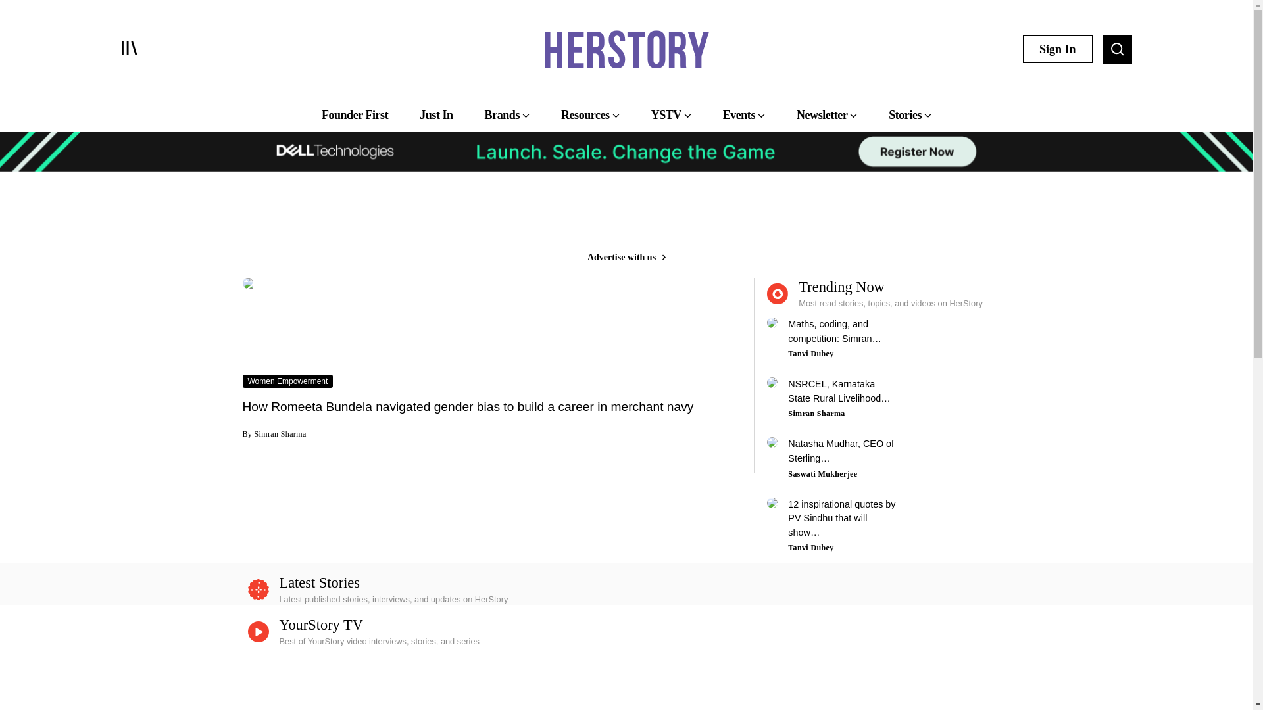 The image size is (1263, 710). I want to click on 3rd party ad content, so click(627, 681).